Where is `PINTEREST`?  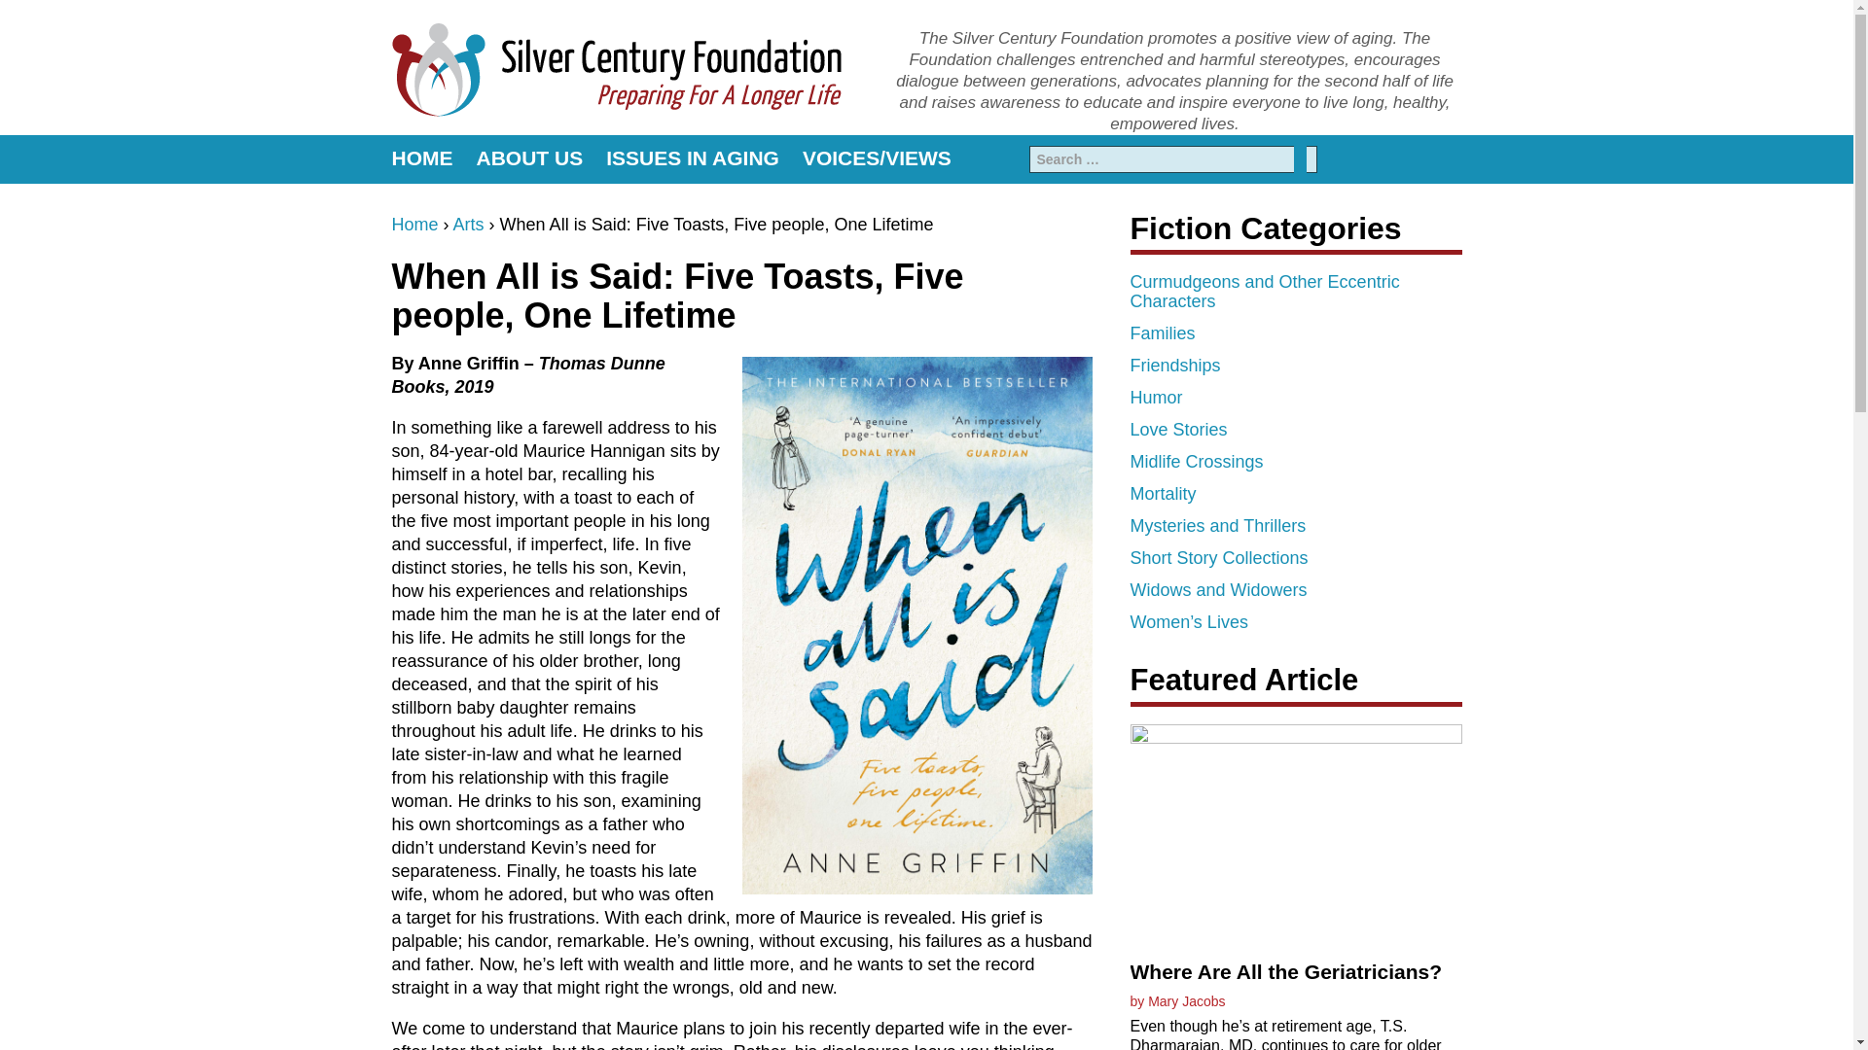
PINTEREST is located at coordinates (1413, 159).